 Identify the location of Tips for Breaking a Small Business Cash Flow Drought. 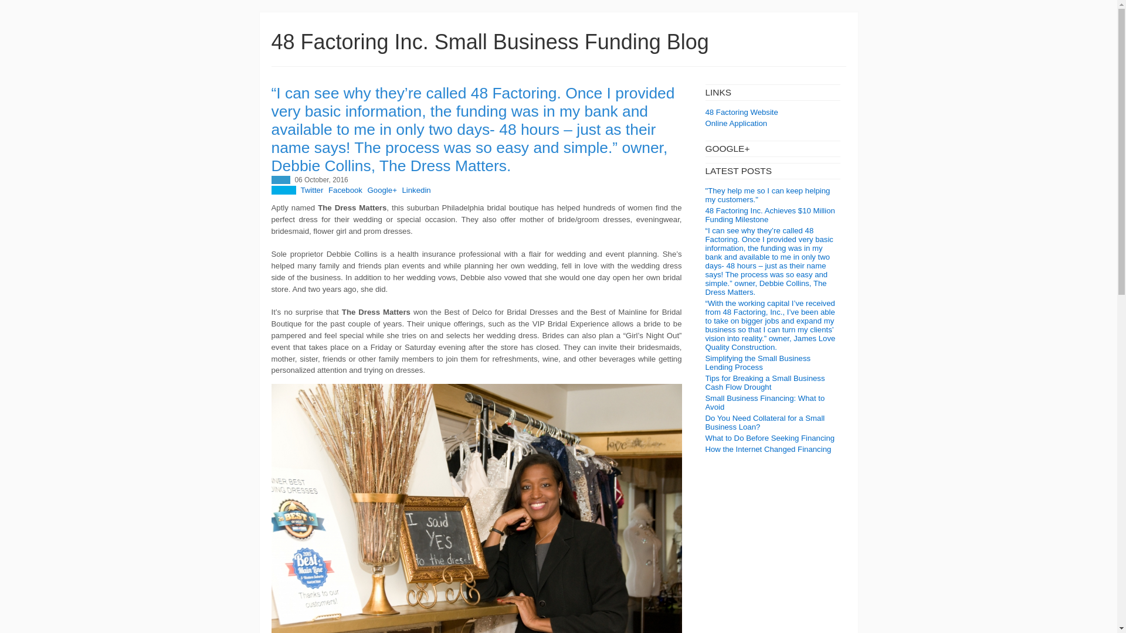
(764, 383).